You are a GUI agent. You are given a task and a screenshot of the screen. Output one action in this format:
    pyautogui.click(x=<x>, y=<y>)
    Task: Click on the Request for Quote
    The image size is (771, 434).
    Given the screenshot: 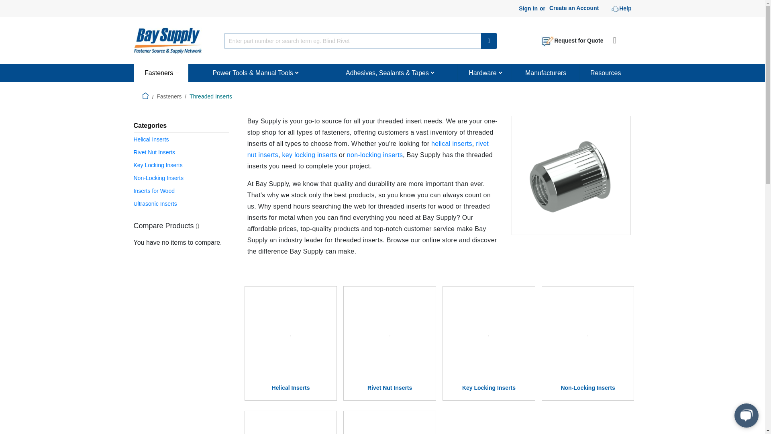 What is the action you would take?
    pyautogui.click(x=572, y=40)
    